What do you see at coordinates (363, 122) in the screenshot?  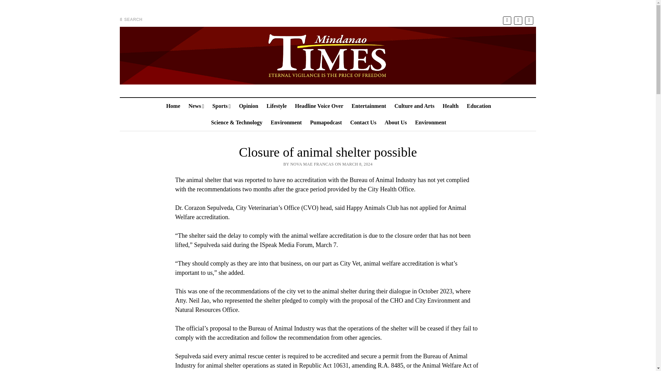 I see `Contact Us` at bounding box center [363, 122].